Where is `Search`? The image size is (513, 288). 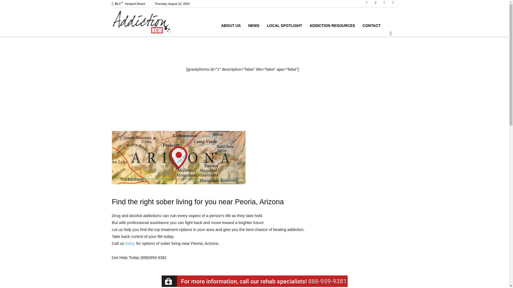
Search is located at coordinates (382, 51).